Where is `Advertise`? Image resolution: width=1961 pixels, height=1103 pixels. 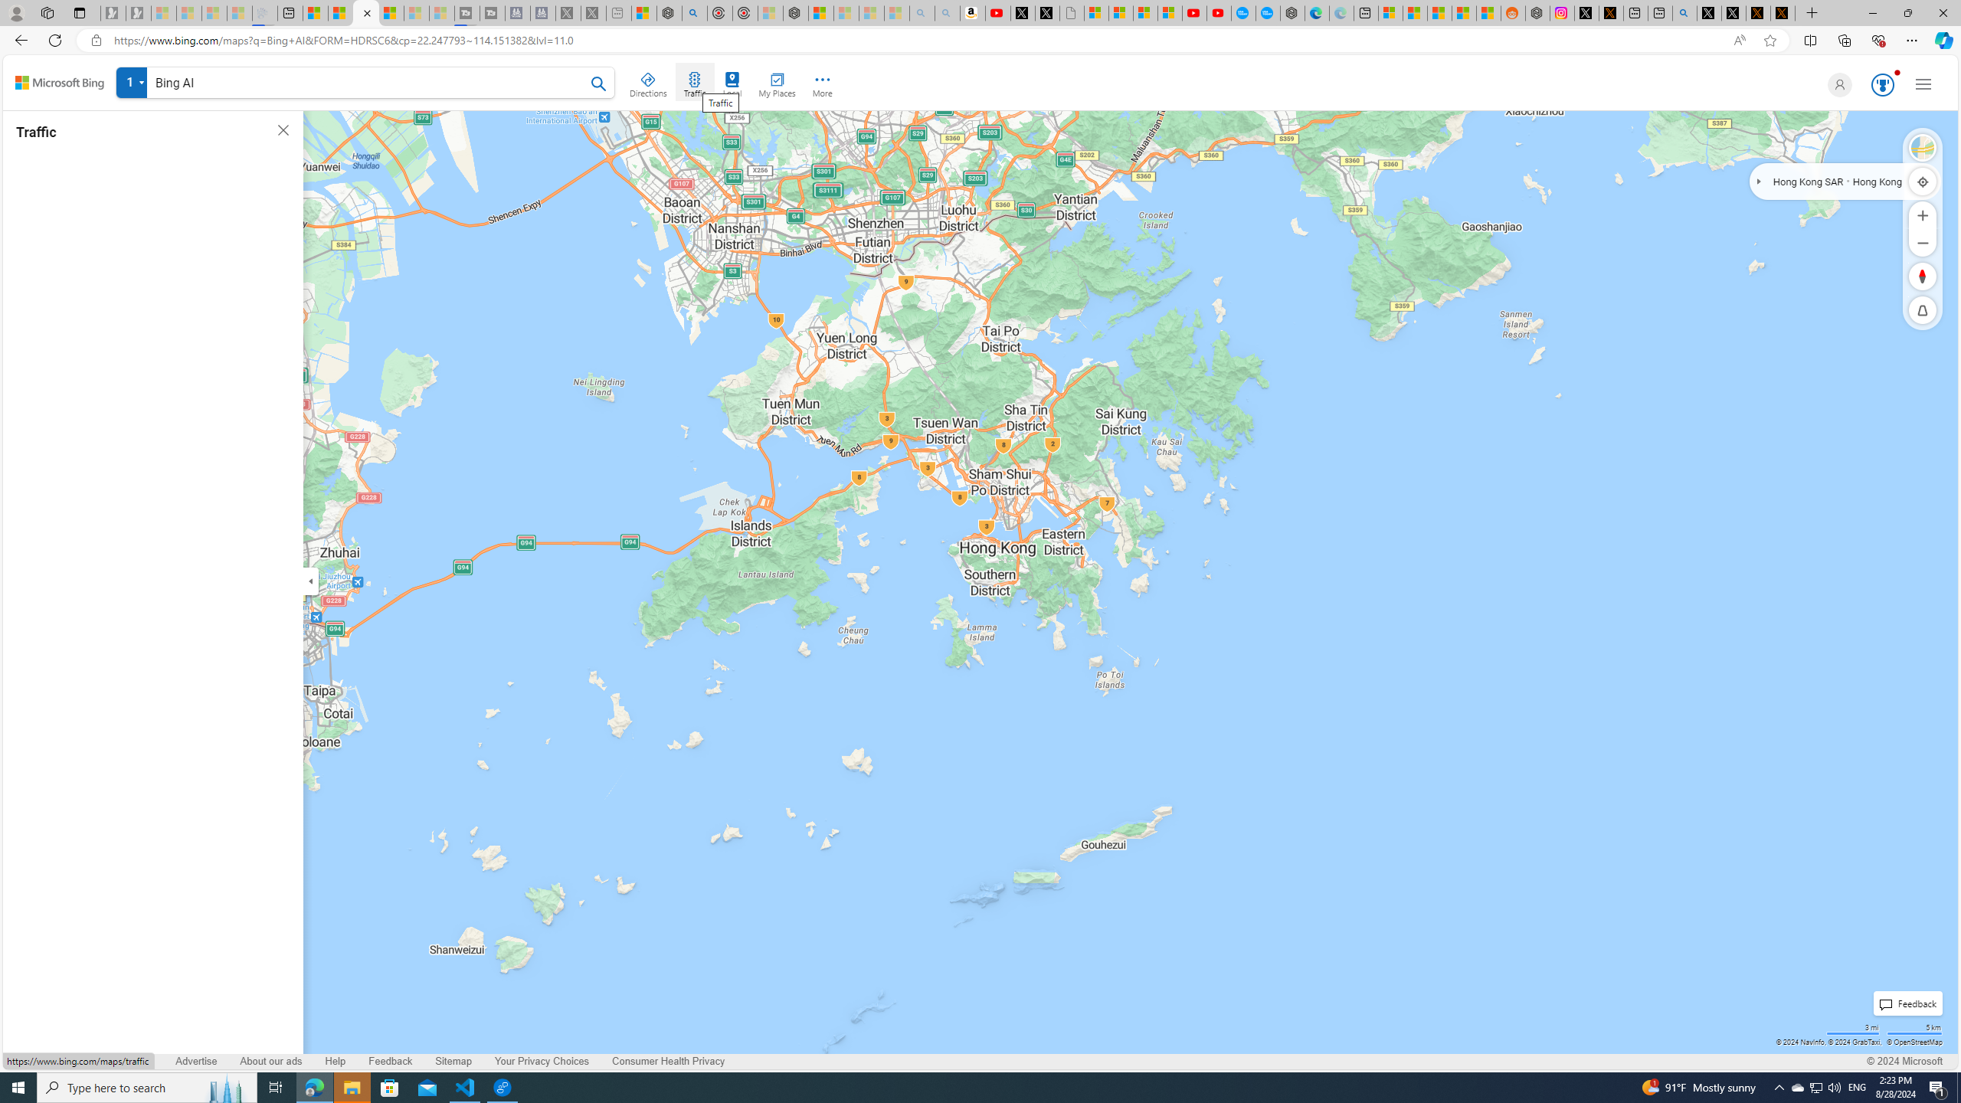 Advertise is located at coordinates (197, 1062).